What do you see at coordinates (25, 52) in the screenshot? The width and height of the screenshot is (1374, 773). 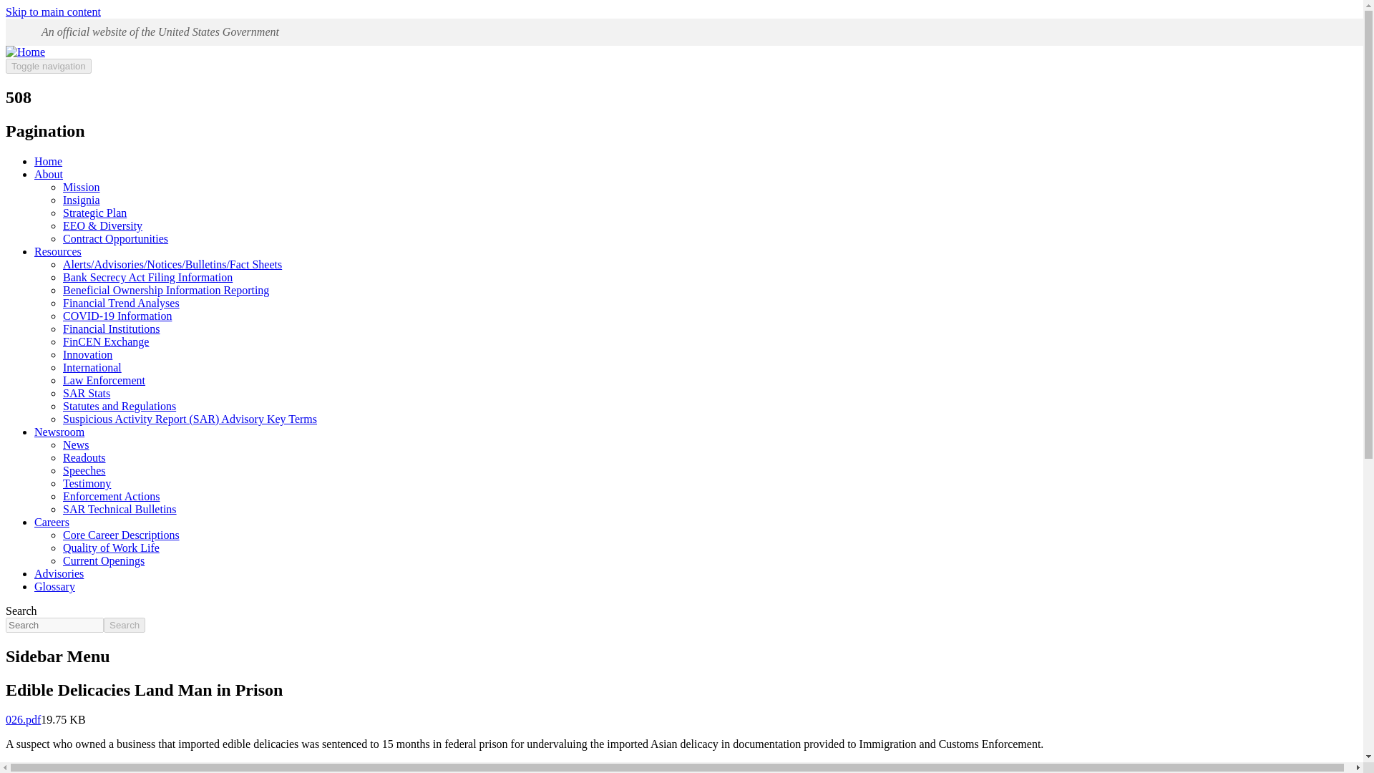 I see `Home` at bounding box center [25, 52].